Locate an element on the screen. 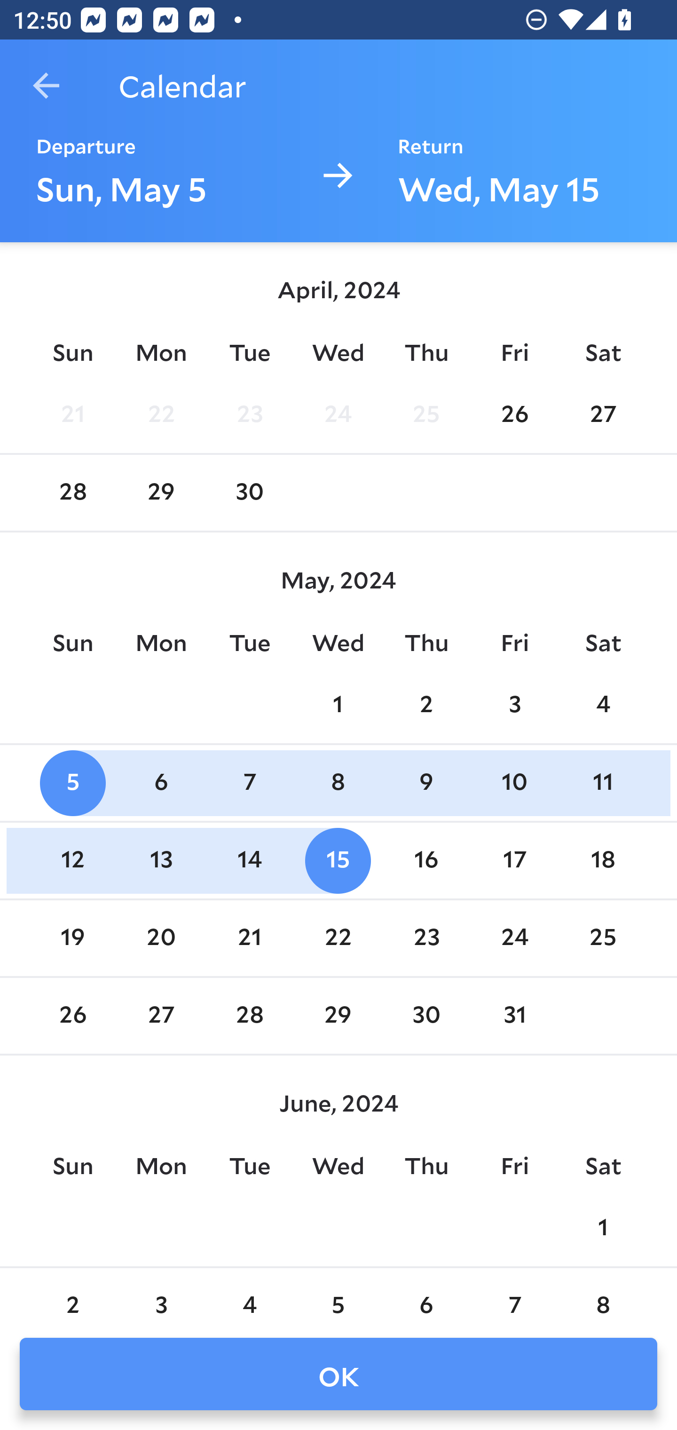 This screenshot has width=677, height=1430. 7 is located at coordinates (514, 1295).